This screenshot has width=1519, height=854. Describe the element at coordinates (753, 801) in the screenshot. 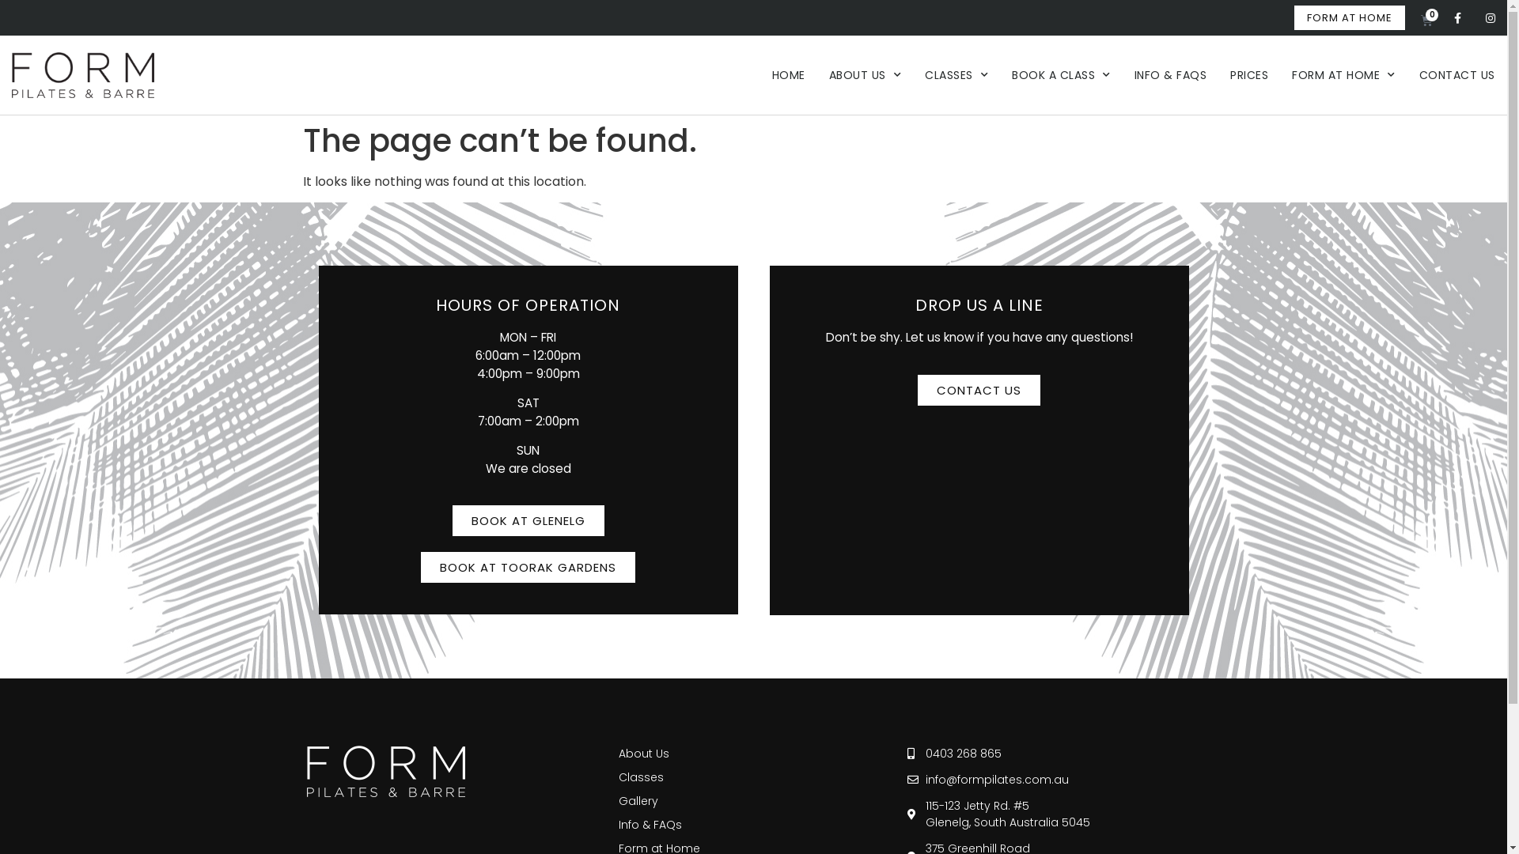

I see `Gallery` at that location.